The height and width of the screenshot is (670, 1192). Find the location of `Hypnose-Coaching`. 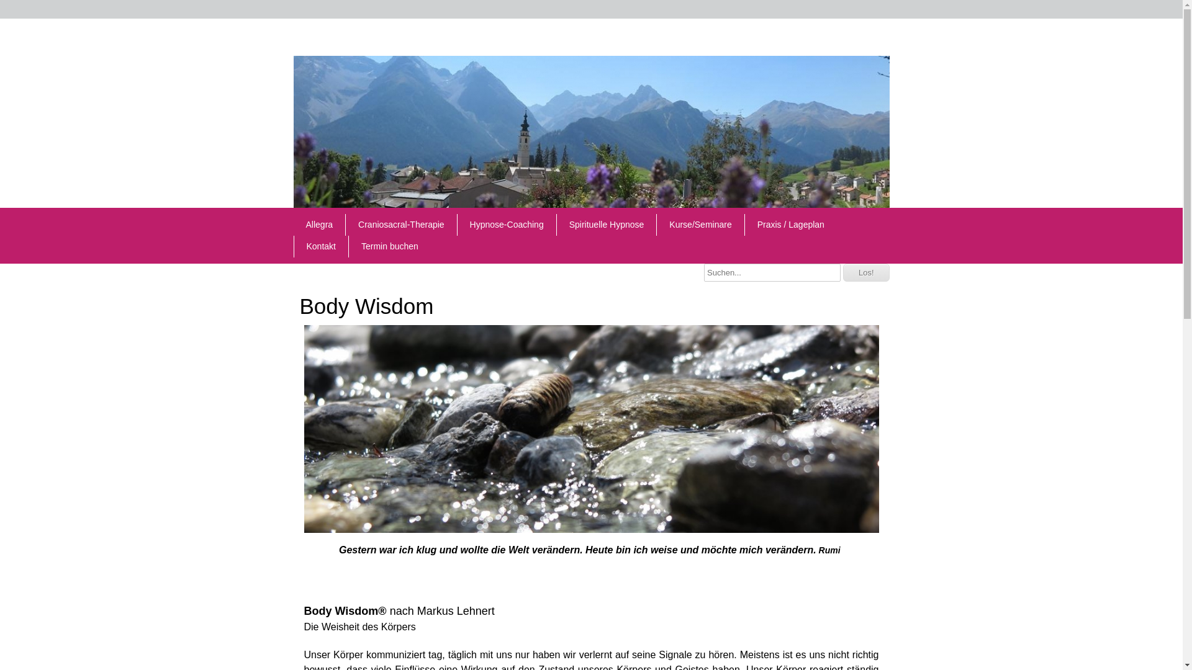

Hypnose-Coaching is located at coordinates (507, 225).